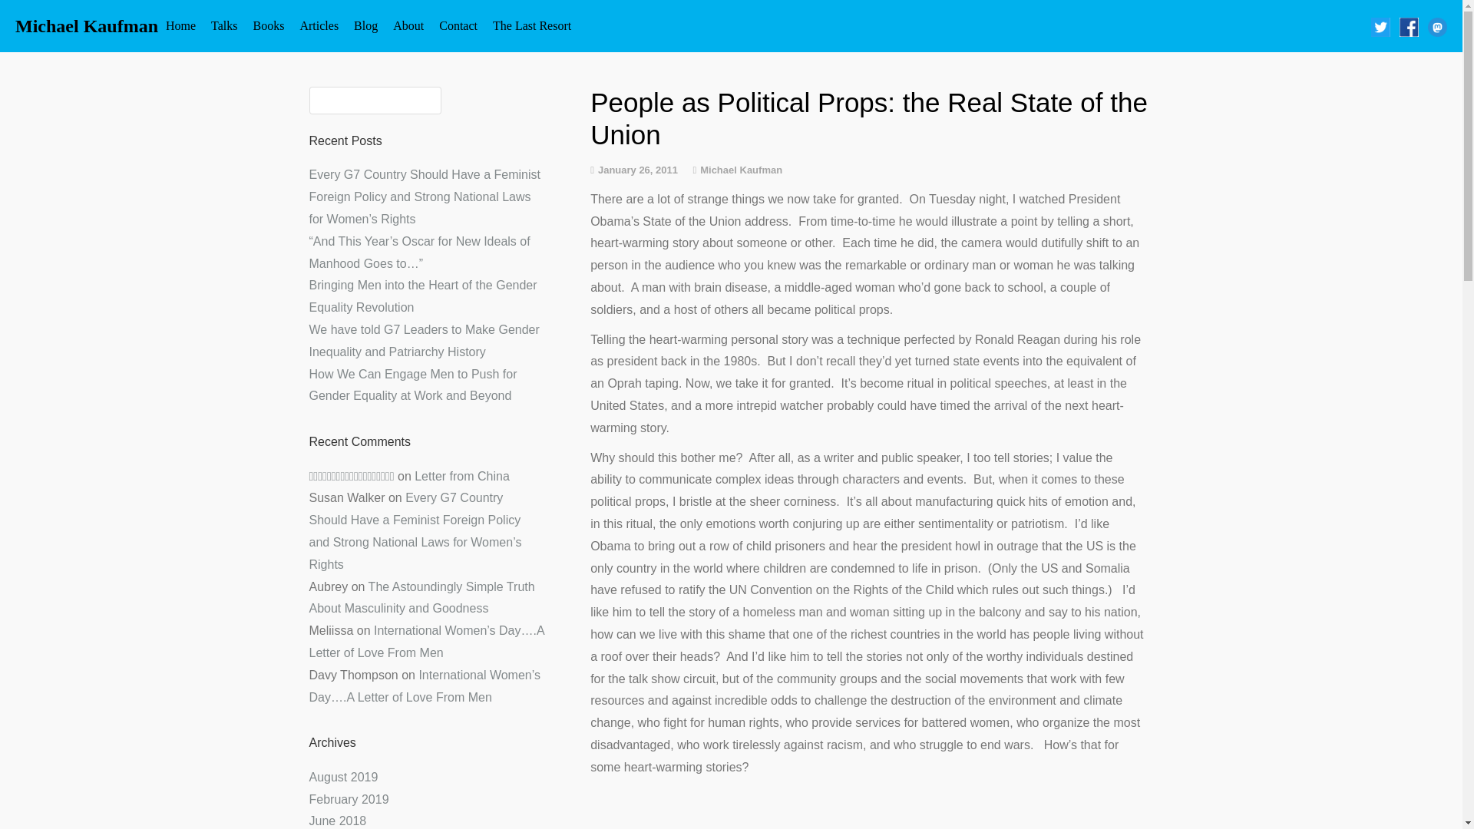 This screenshot has height=829, width=1474. Describe the element at coordinates (462, 476) in the screenshot. I see `Letter from China` at that location.